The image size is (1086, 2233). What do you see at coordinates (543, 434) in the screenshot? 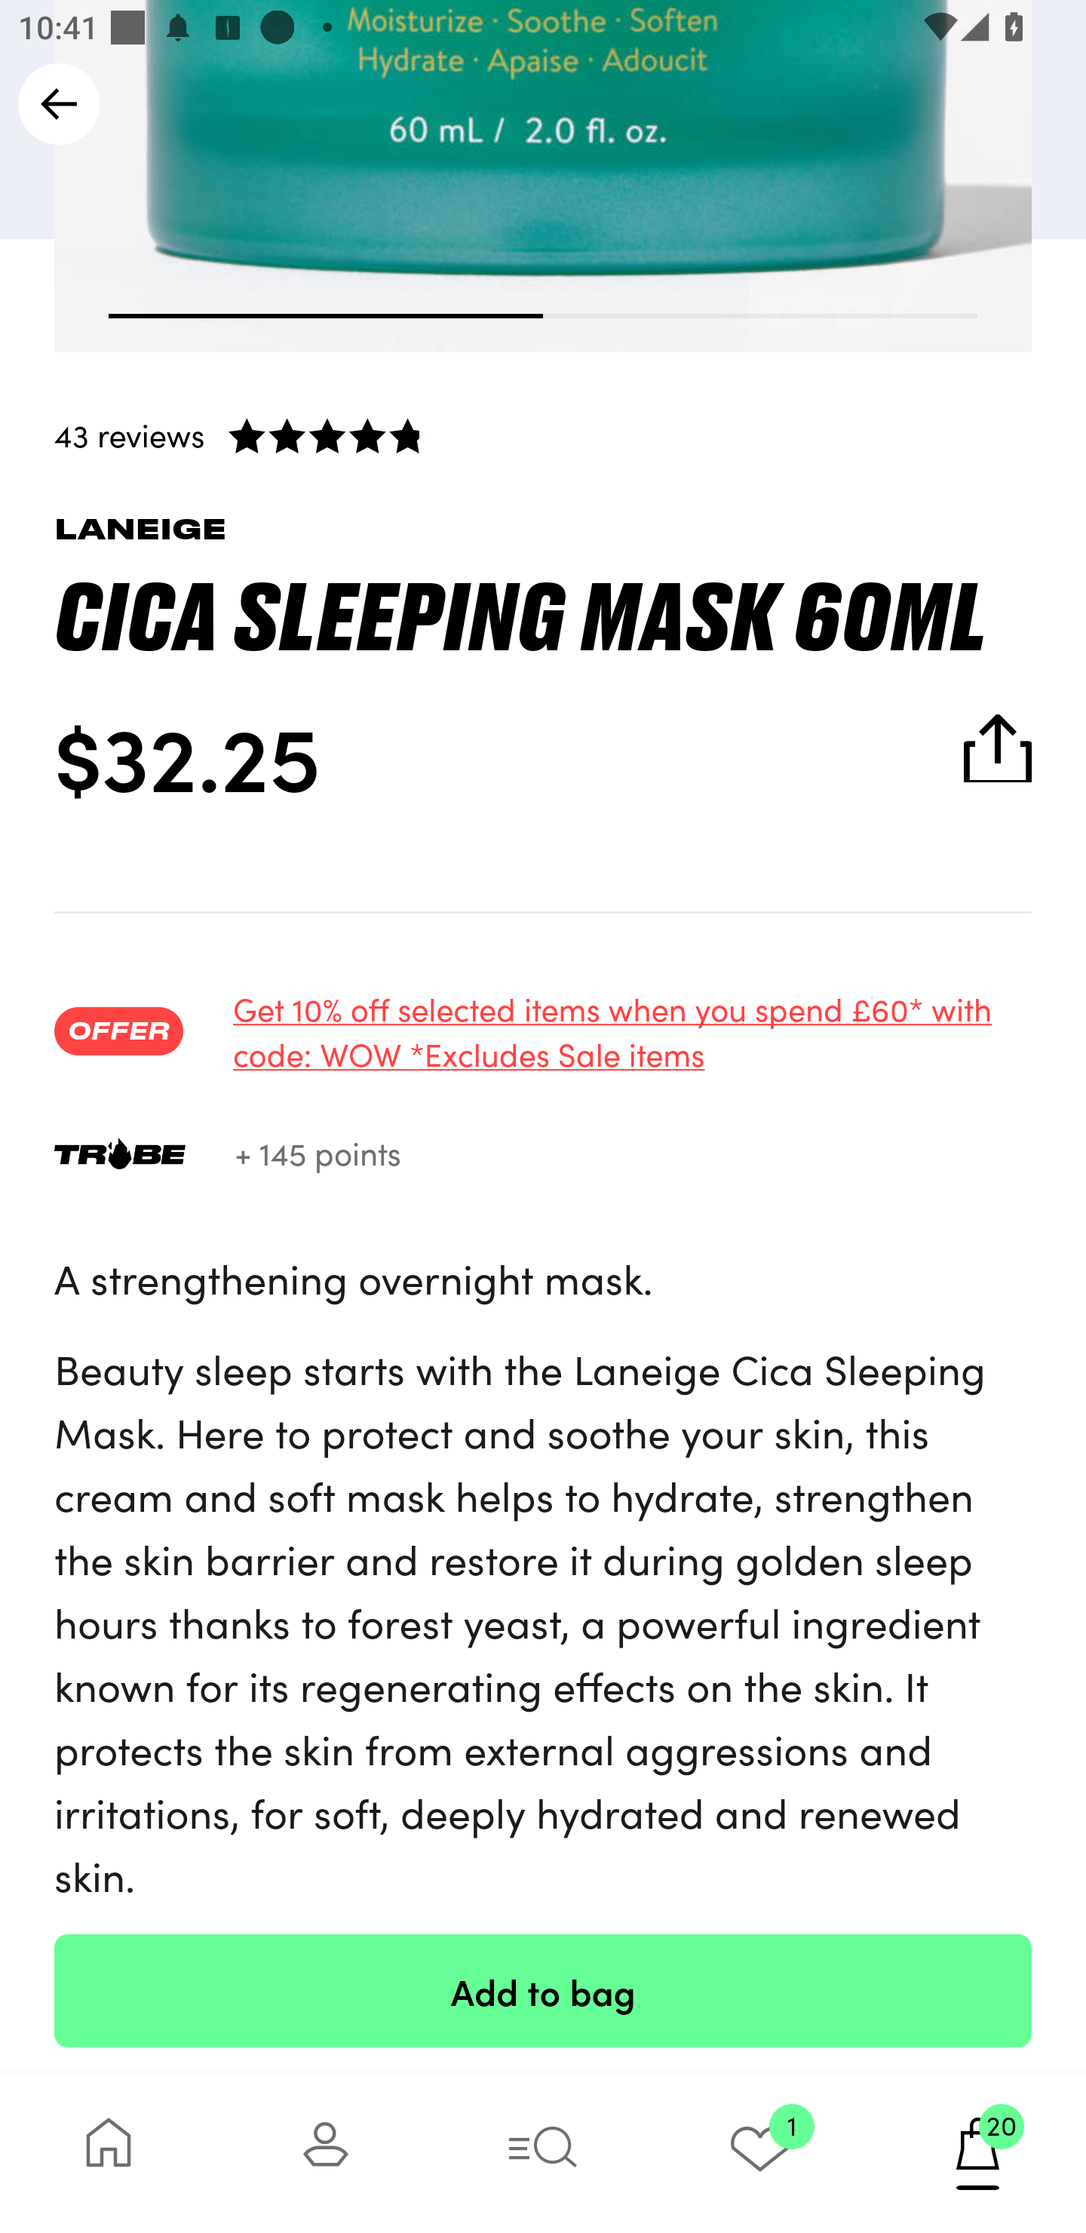
I see `43 reviews` at bounding box center [543, 434].